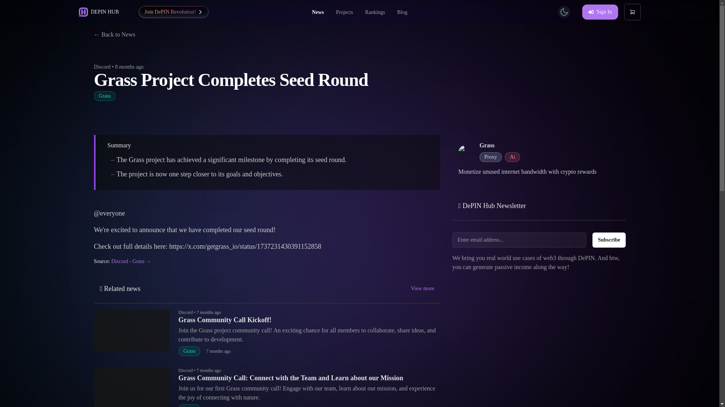 The height and width of the screenshot is (407, 725). I want to click on View more, so click(423, 289).